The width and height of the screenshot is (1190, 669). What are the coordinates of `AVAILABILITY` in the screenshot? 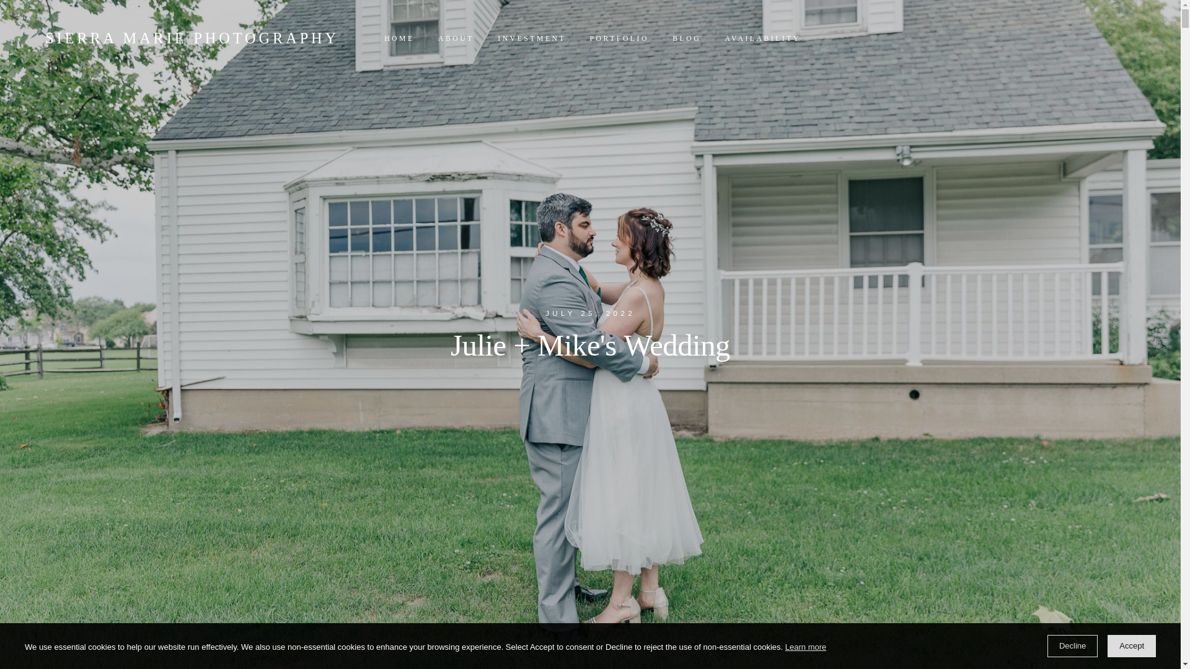 It's located at (762, 39).